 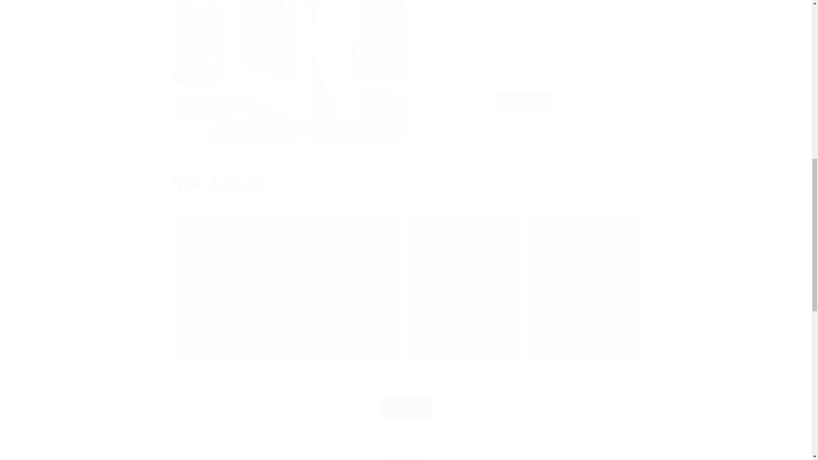 What do you see at coordinates (522, 43) in the screenshot?
I see `Cooper City, FL 33024` at bounding box center [522, 43].